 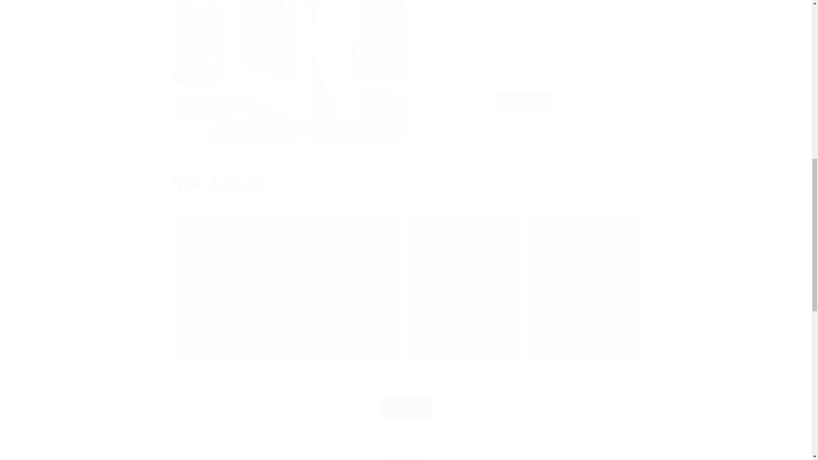 What do you see at coordinates (522, 43) in the screenshot?
I see `Cooper City, FL 33024` at bounding box center [522, 43].